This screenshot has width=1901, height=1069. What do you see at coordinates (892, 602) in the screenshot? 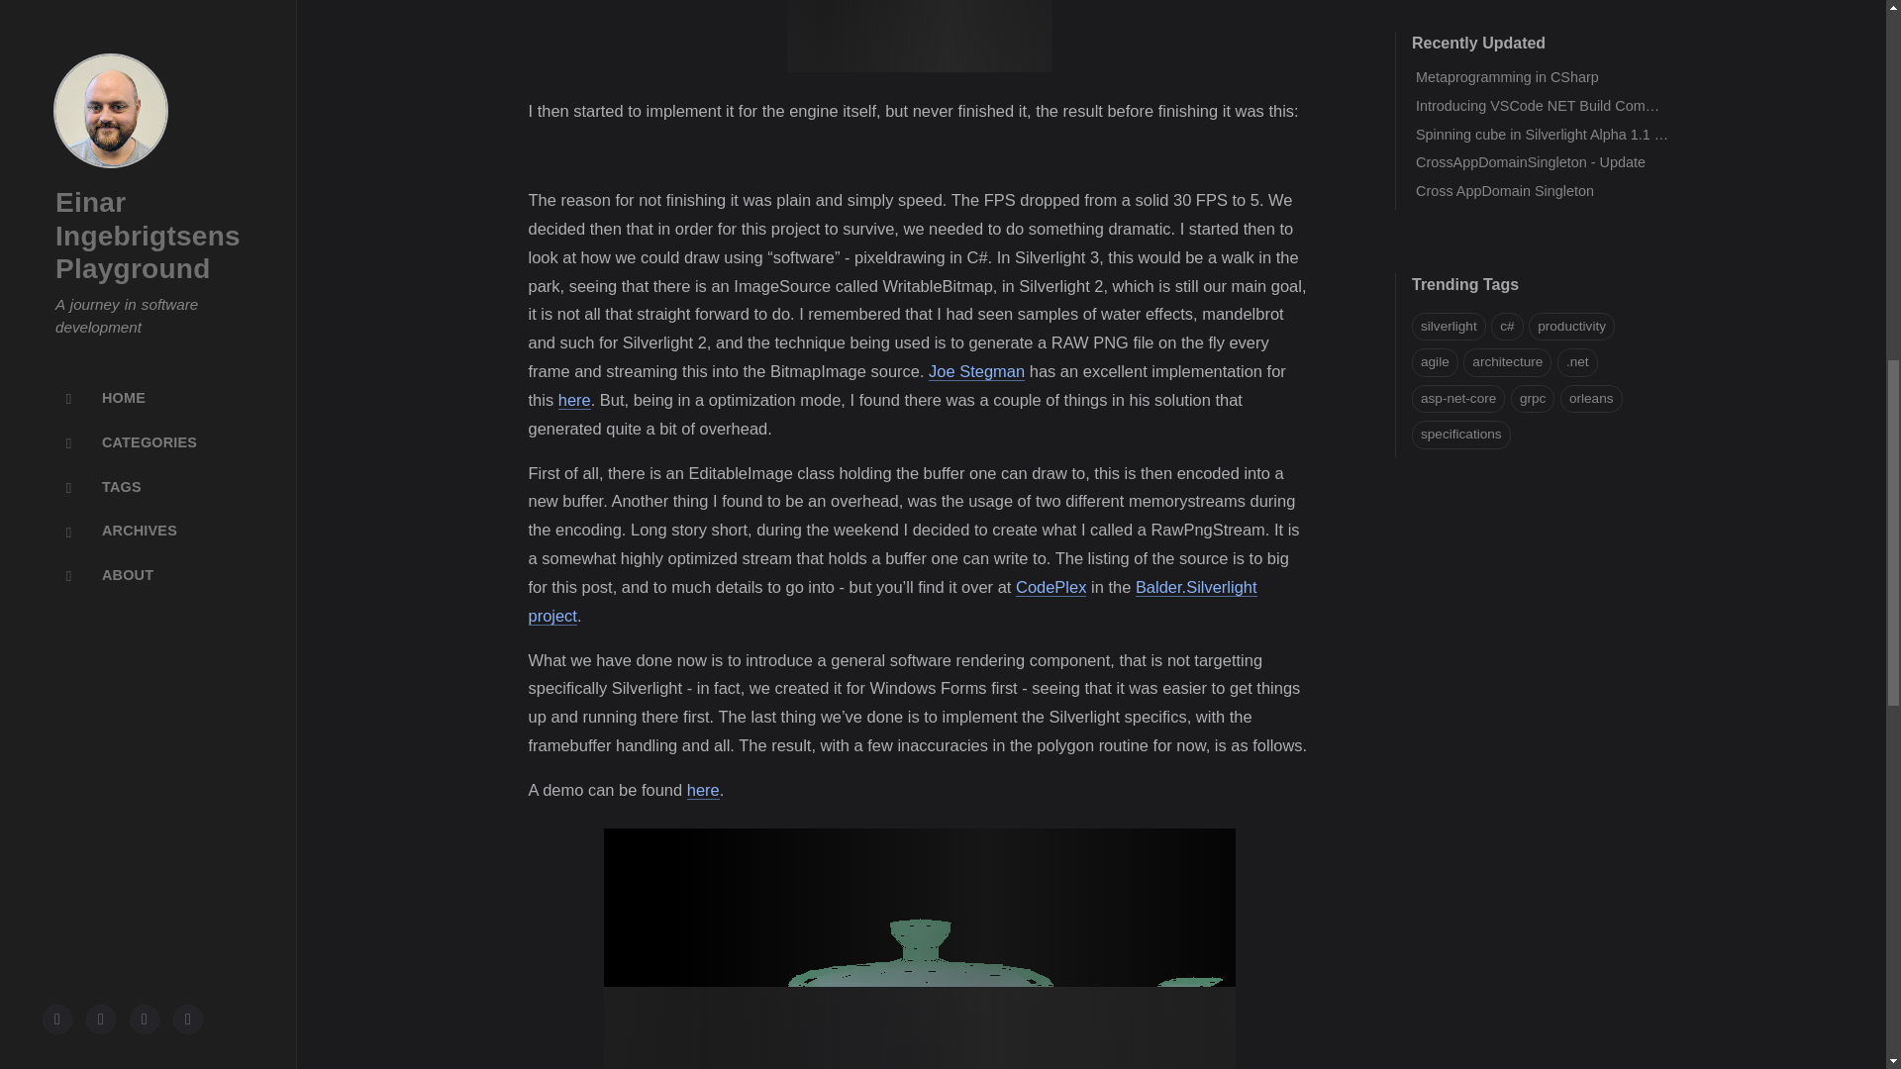
I see `Balder.Silverlight project` at bounding box center [892, 602].